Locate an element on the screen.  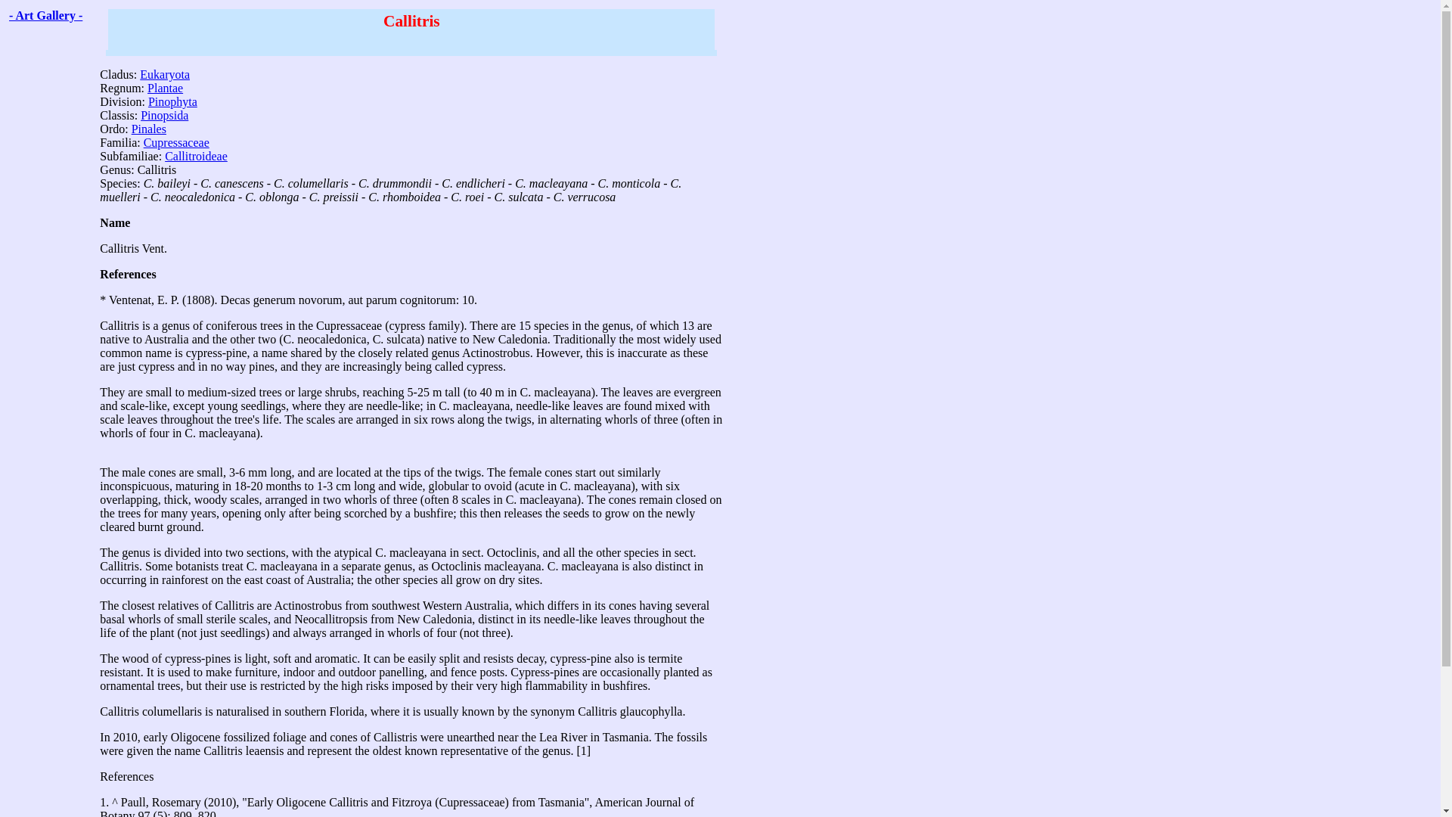
Callitroideae is located at coordinates (197, 156).